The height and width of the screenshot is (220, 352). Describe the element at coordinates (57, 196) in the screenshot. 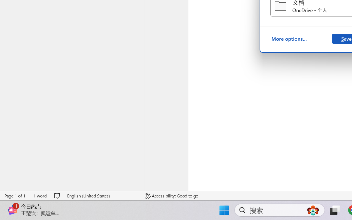

I see `Spelling and Grammar Check No Errors` at that location.